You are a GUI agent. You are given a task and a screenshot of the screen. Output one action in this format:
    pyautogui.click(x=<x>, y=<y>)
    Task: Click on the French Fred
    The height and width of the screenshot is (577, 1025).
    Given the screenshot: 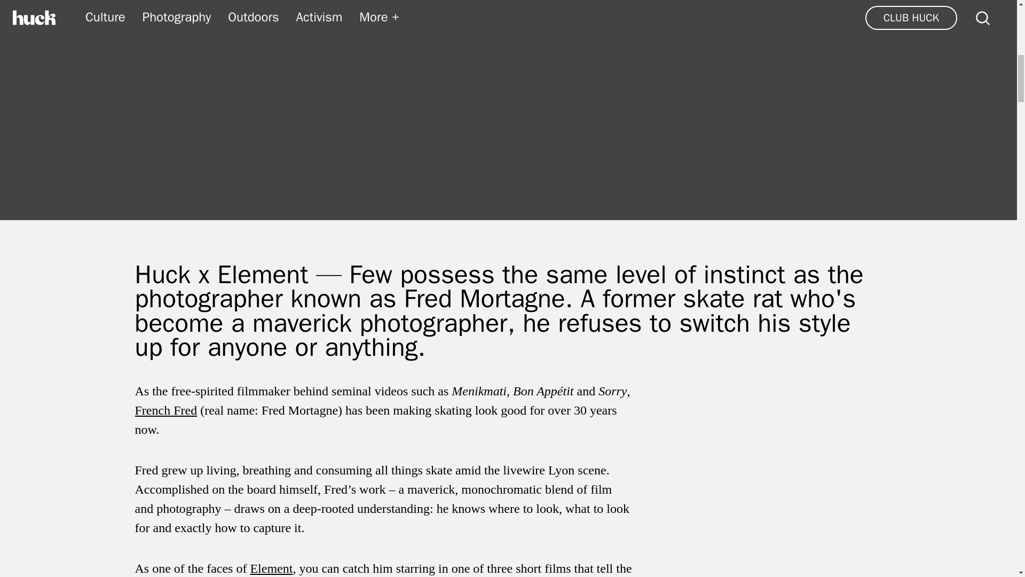 What is the action you would take?
    pyautogui.click(x=165, y=410)
    